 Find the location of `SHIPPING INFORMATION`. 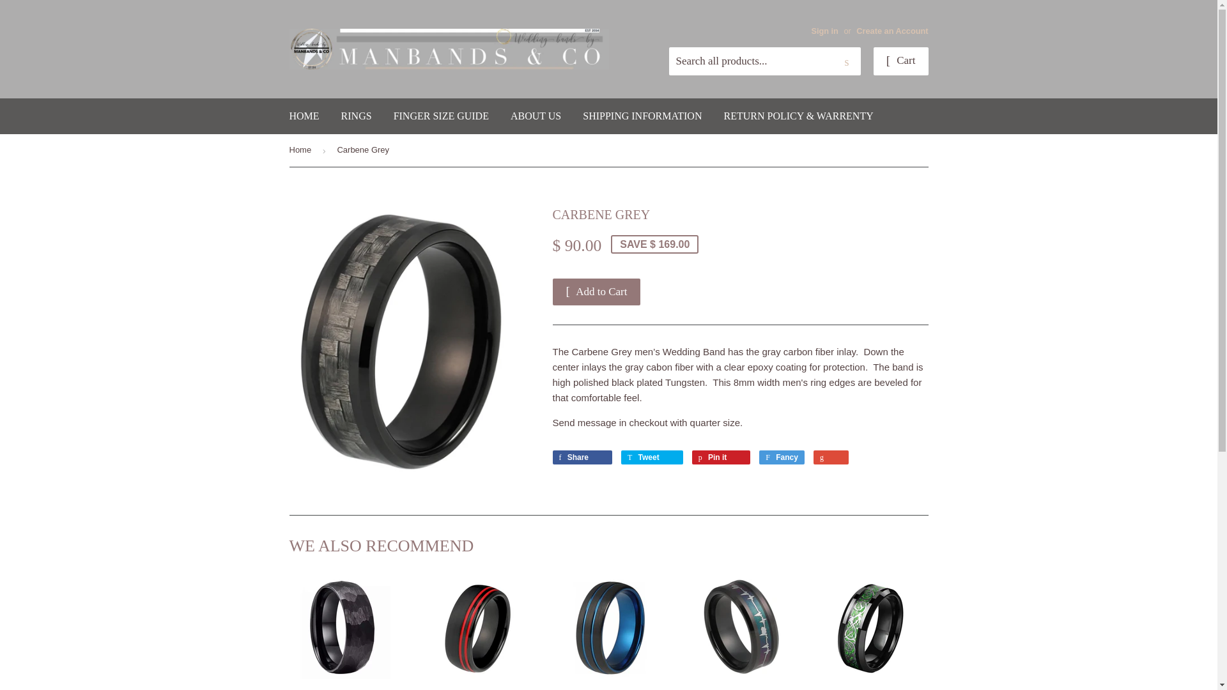

SHIPPING INFORMATION is located at coordinates (642, 116).